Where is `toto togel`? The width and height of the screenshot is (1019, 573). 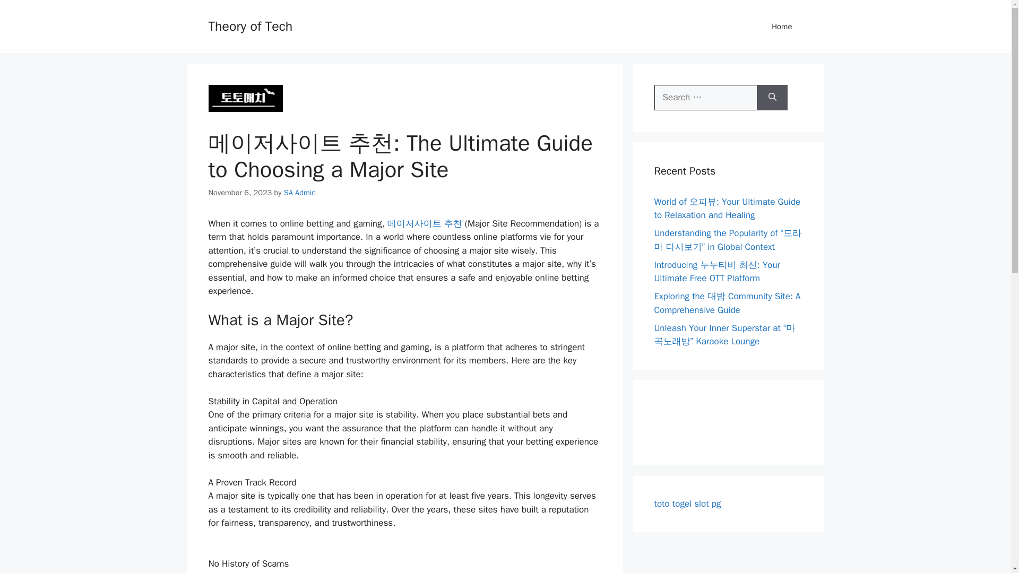
toto togel is located at coordinates (673, 503).